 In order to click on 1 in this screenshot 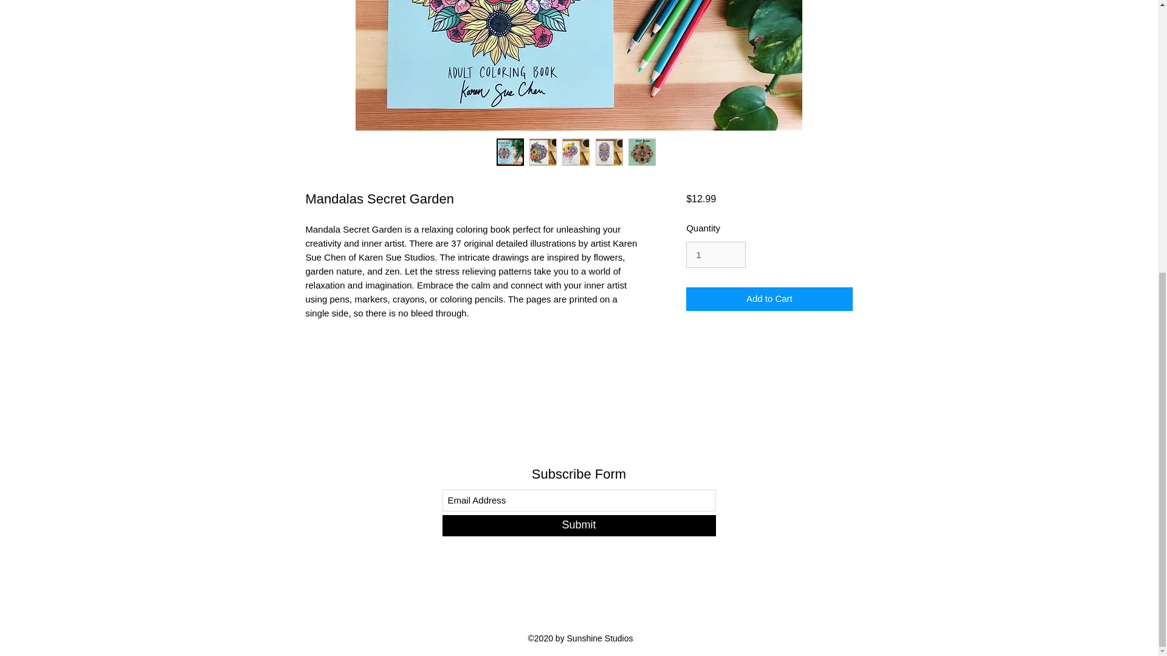, I will do `click(715, 255)`.